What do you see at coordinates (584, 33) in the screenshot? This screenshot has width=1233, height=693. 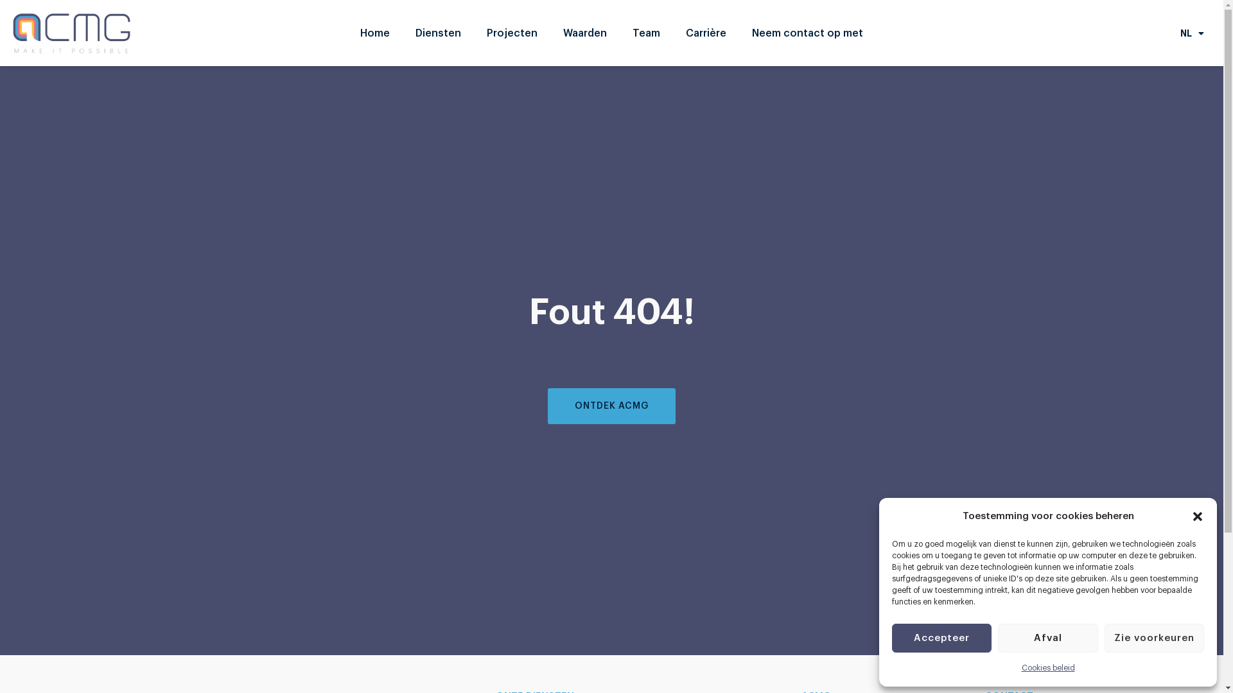 I see `Waarden` at bounding box center [584, 33].